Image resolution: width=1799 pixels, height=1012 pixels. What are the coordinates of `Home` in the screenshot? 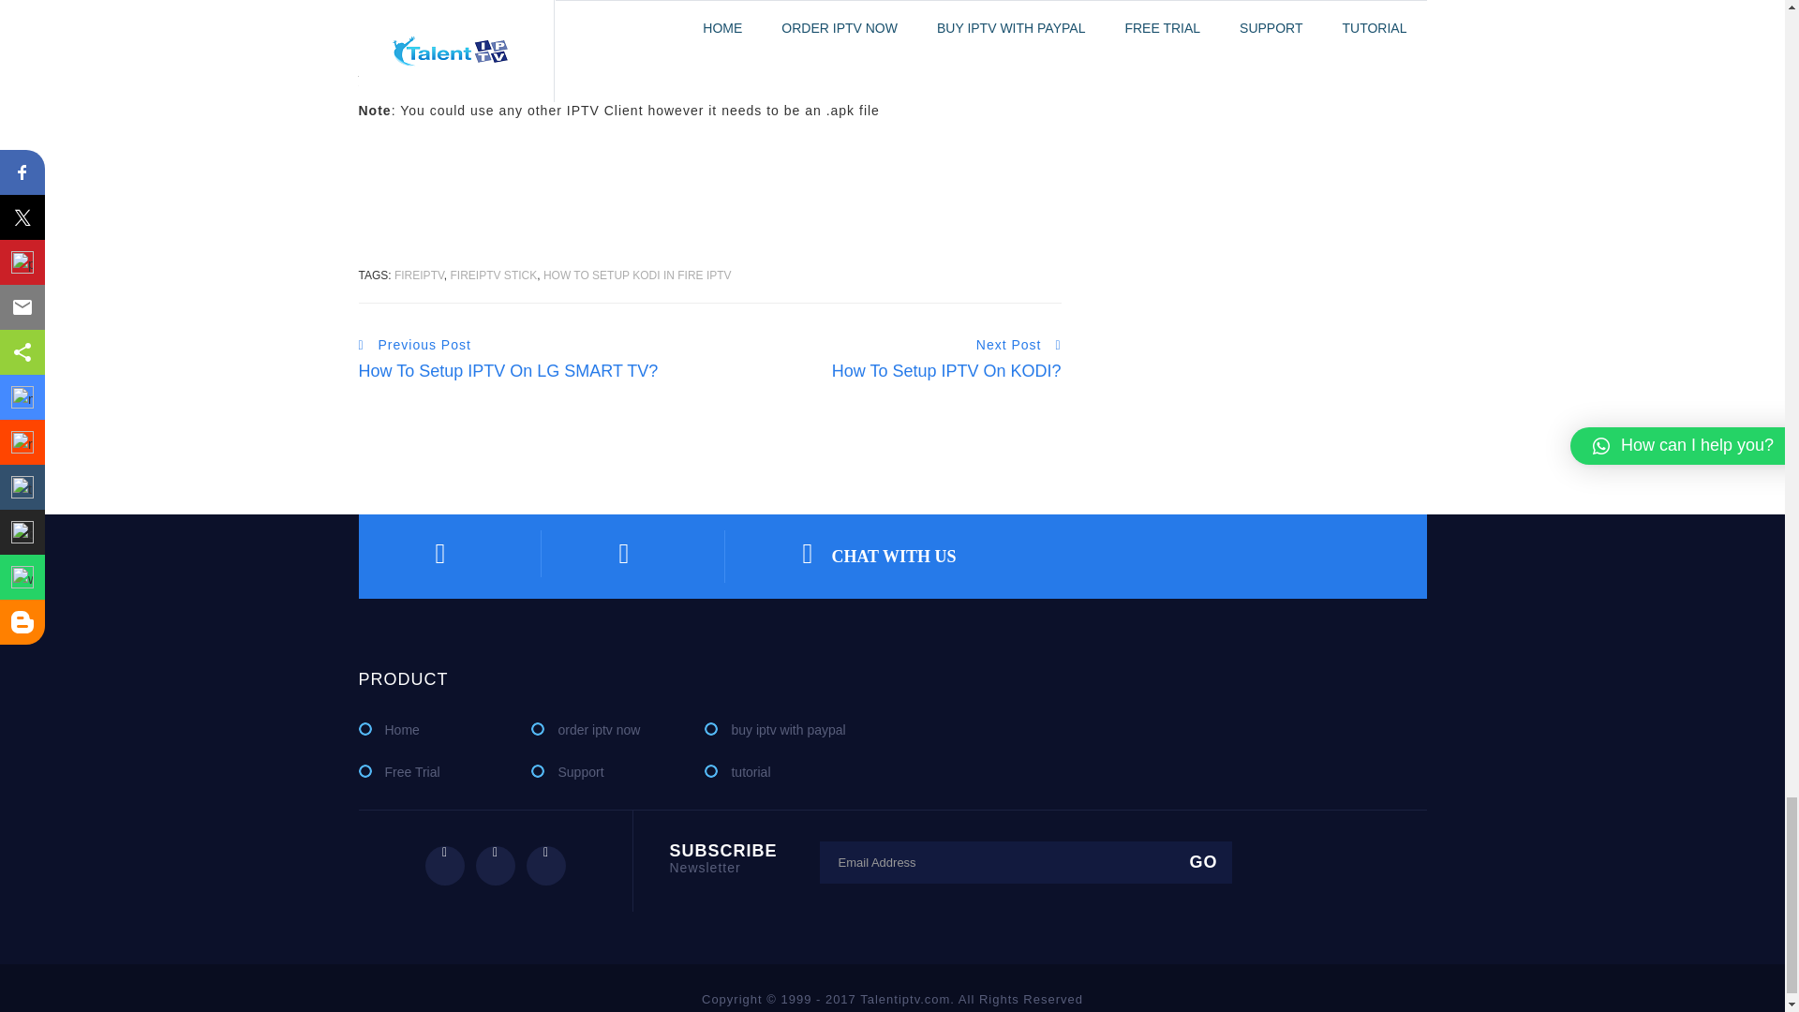 It's located at (388, 729).